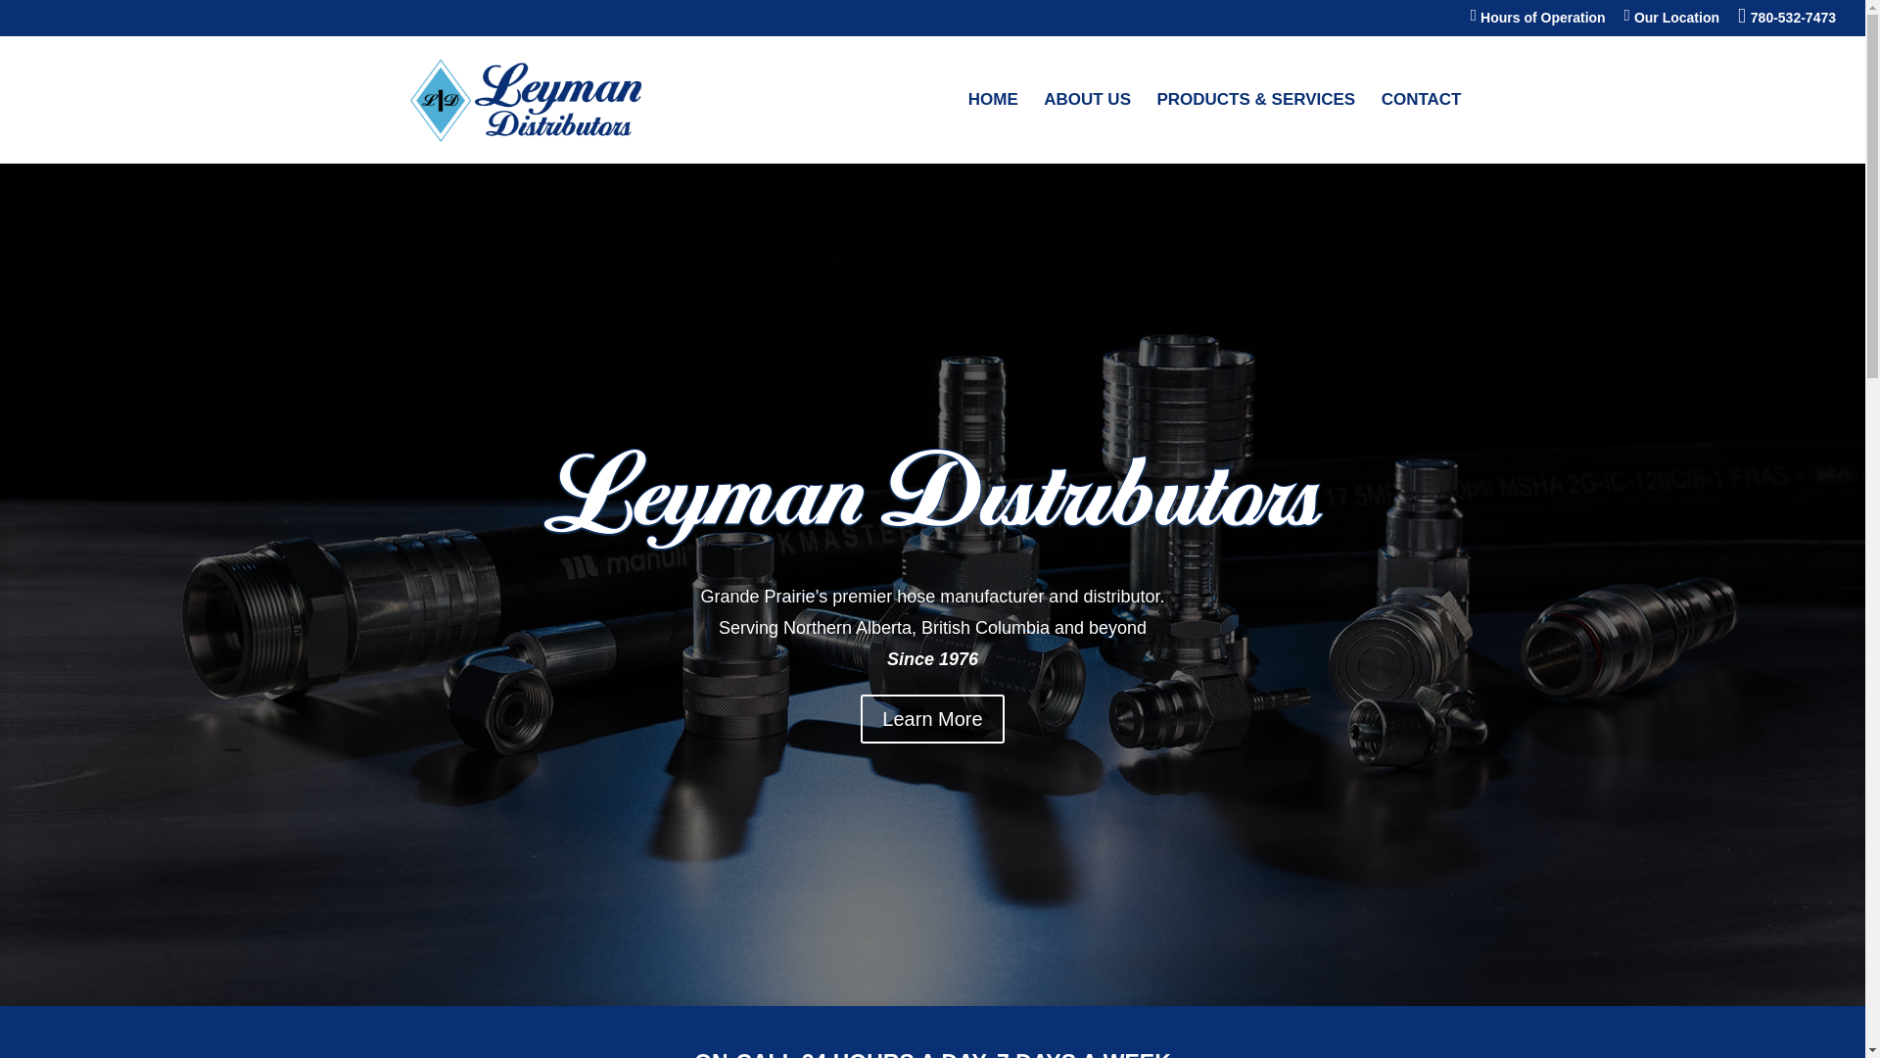  What do you see at coordinates (1537, 22) in the screenshot?
I see `Hours of Operation` at bounding box center [1537, 22].